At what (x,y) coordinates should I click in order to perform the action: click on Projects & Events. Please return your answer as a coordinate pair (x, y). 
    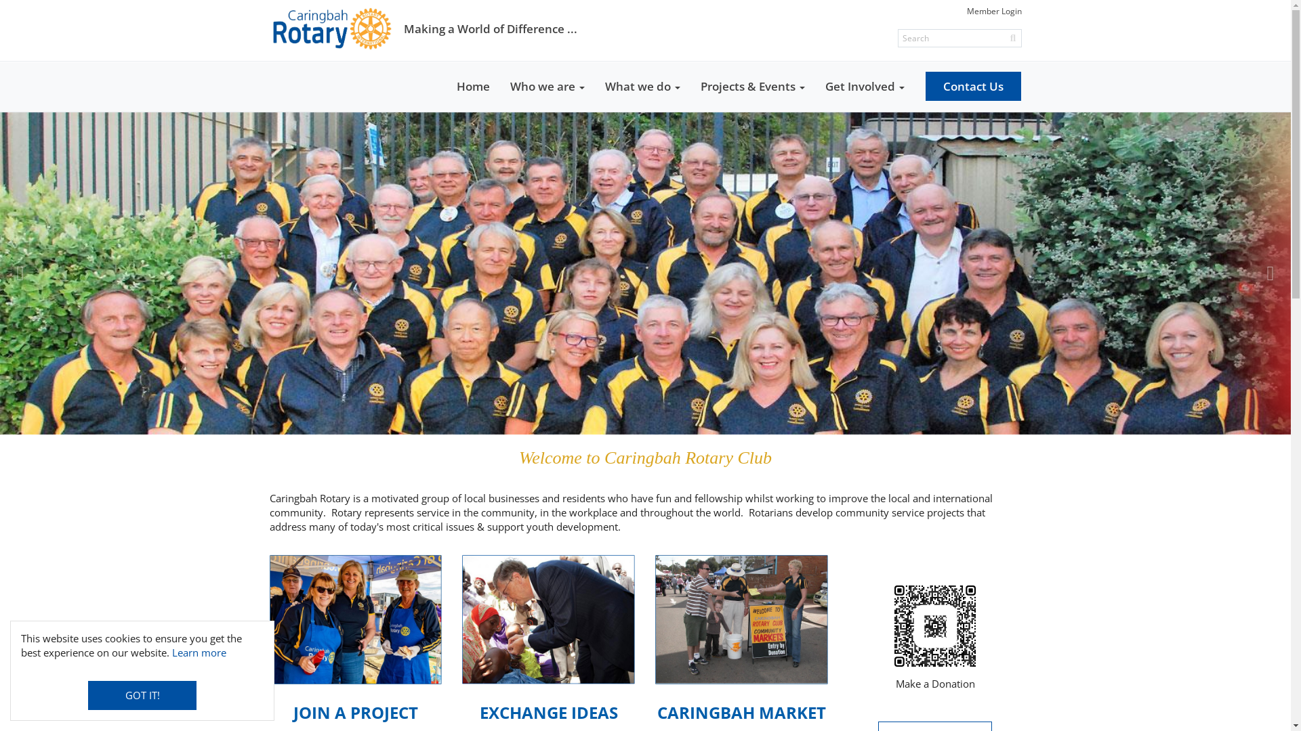
    Looking at the image, I should click on (752, 87).